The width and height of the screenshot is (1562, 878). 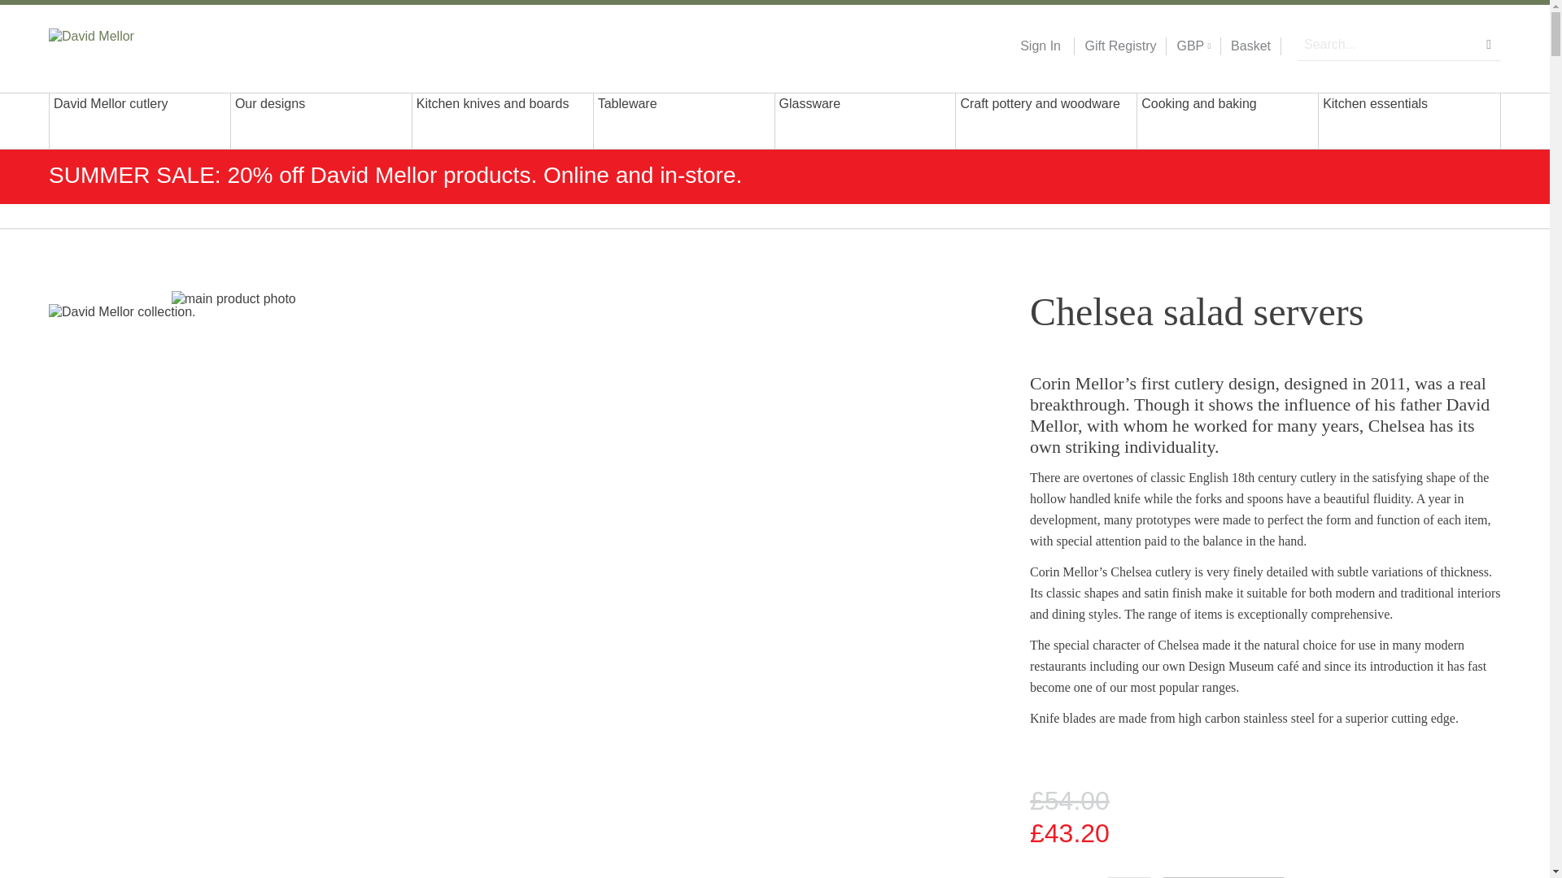 What do you see at coordinates (1129, 877) in the screenshot?
I see `Qty` at bounding box center [1129, 877].